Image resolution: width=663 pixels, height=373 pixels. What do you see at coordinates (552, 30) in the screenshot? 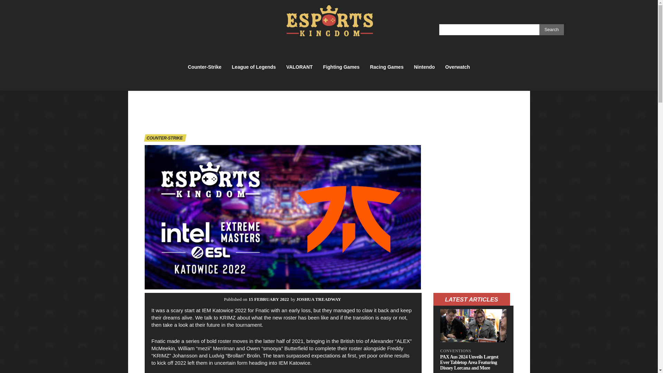
I see `Search` at bounding box center [552, 30].